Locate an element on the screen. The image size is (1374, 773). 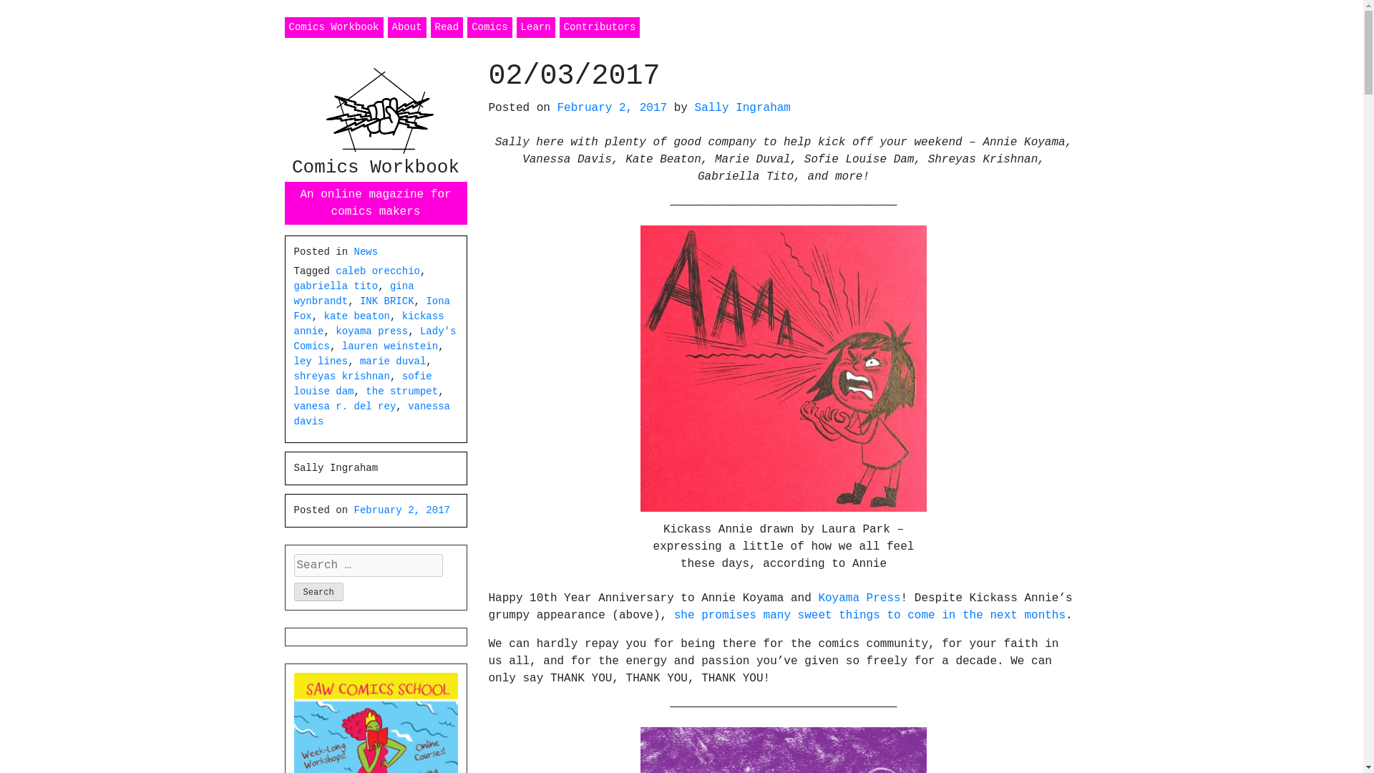
ley lines is located at coordinates (321, 361).